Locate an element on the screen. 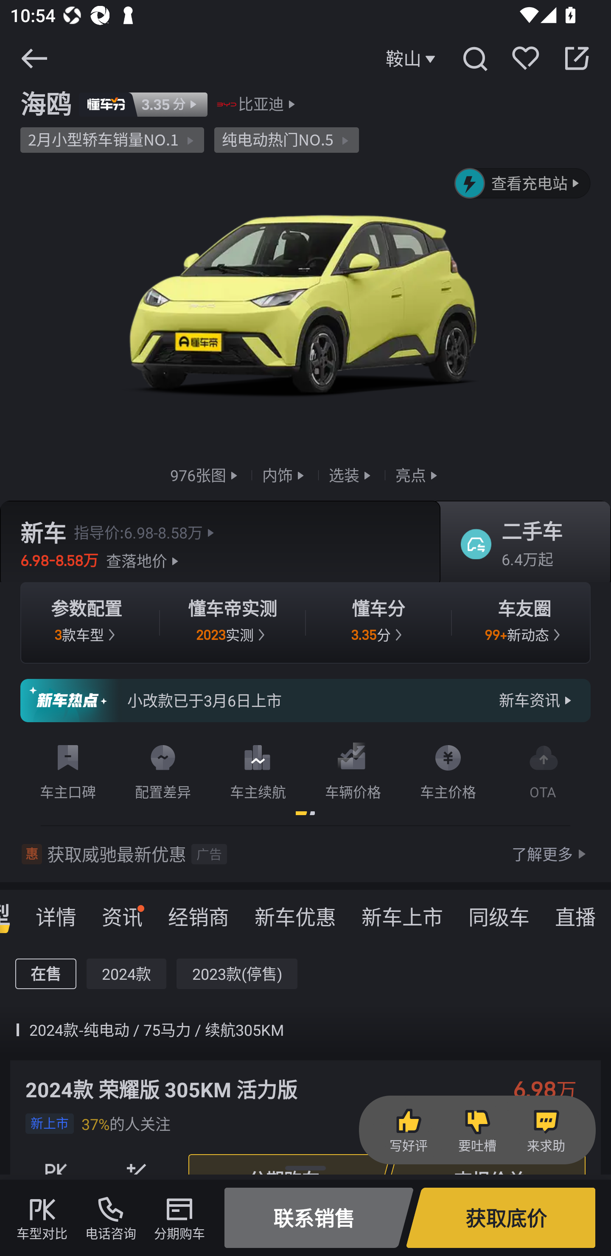 Image resolution: width=611 pixels, height=1256 pixels. 经销商 is located at coordinates (199, 911).